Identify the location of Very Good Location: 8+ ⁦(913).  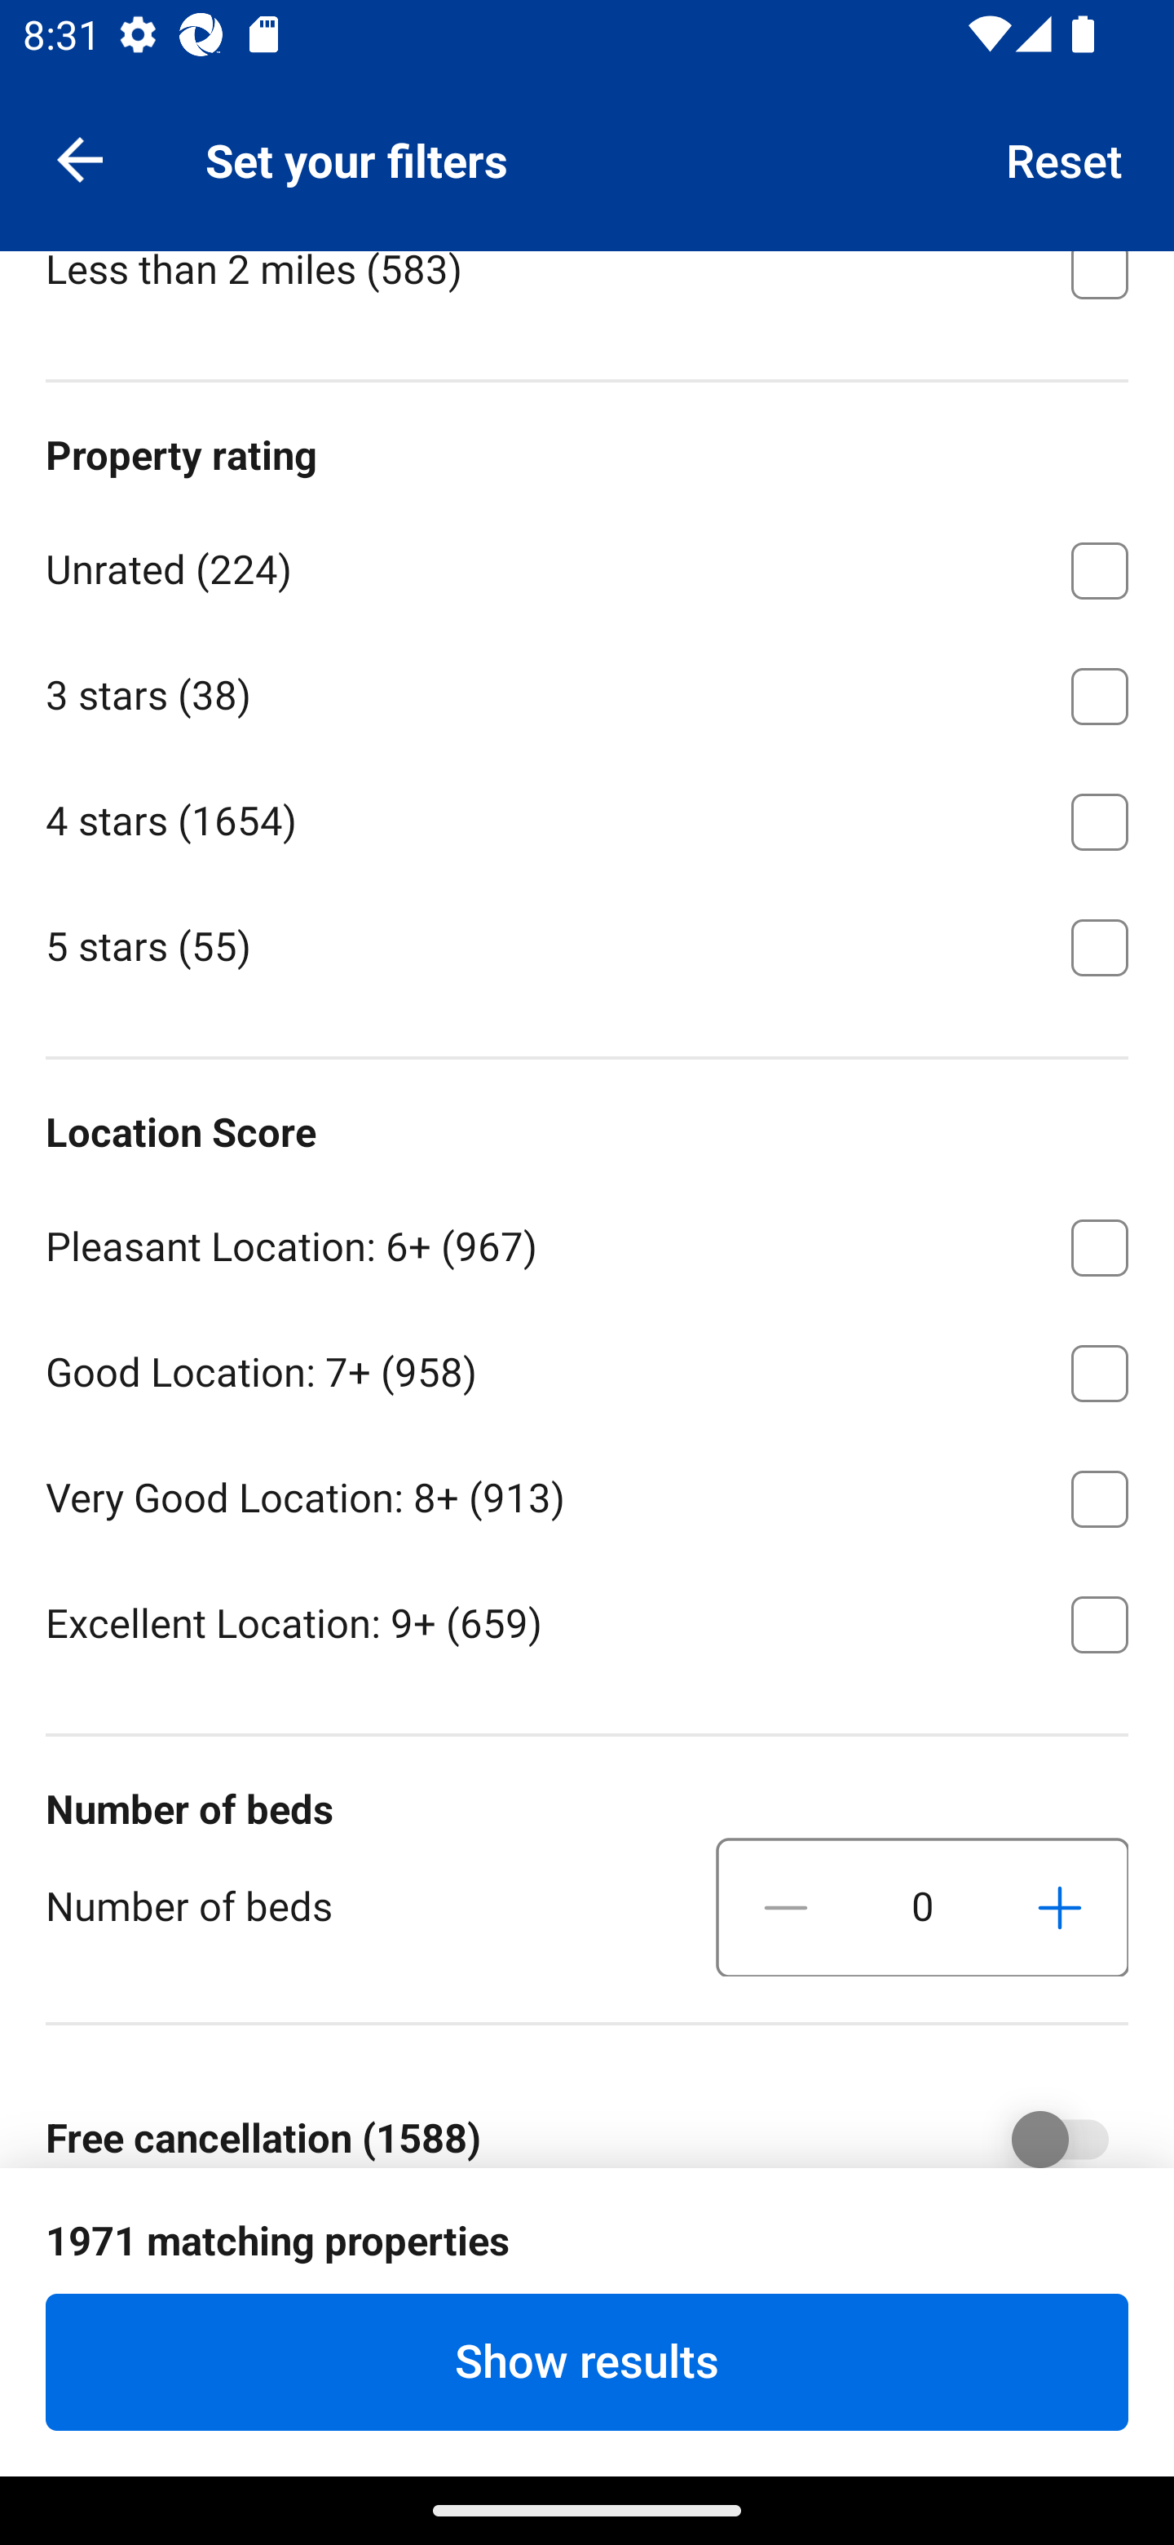
(587, 1494).